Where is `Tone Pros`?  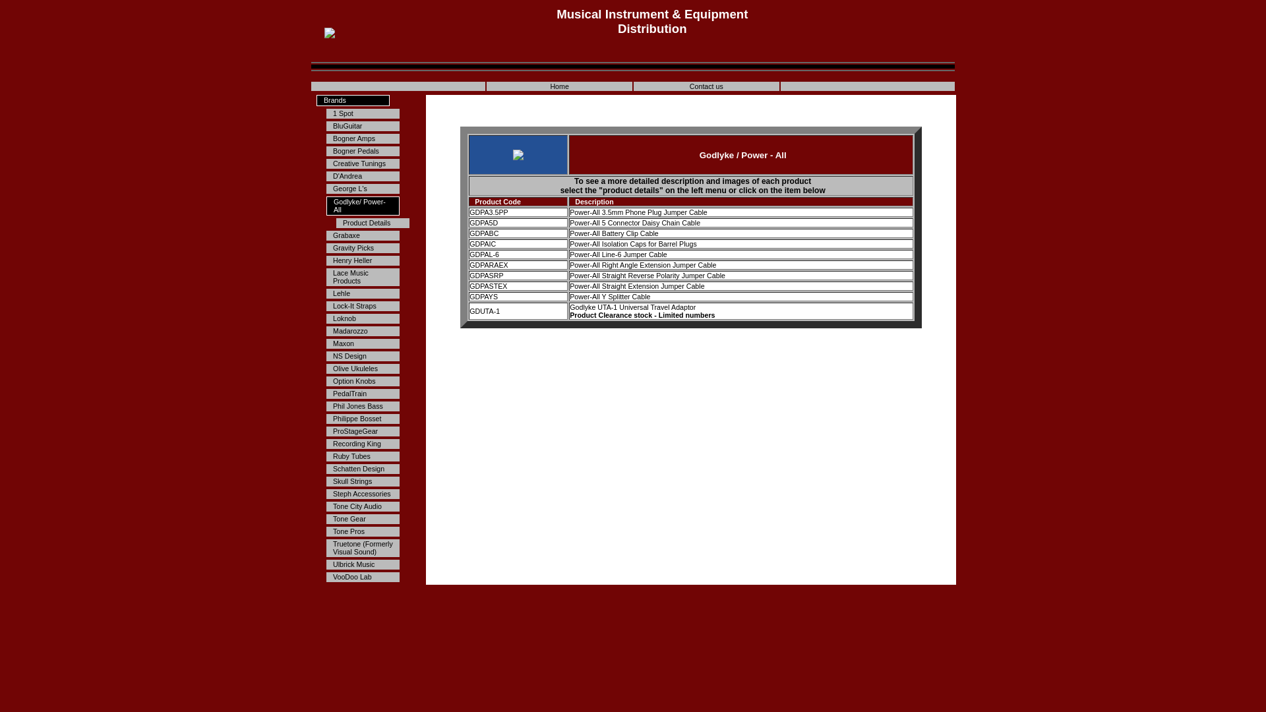
Tone Pros is located at coordinates (363, 531).